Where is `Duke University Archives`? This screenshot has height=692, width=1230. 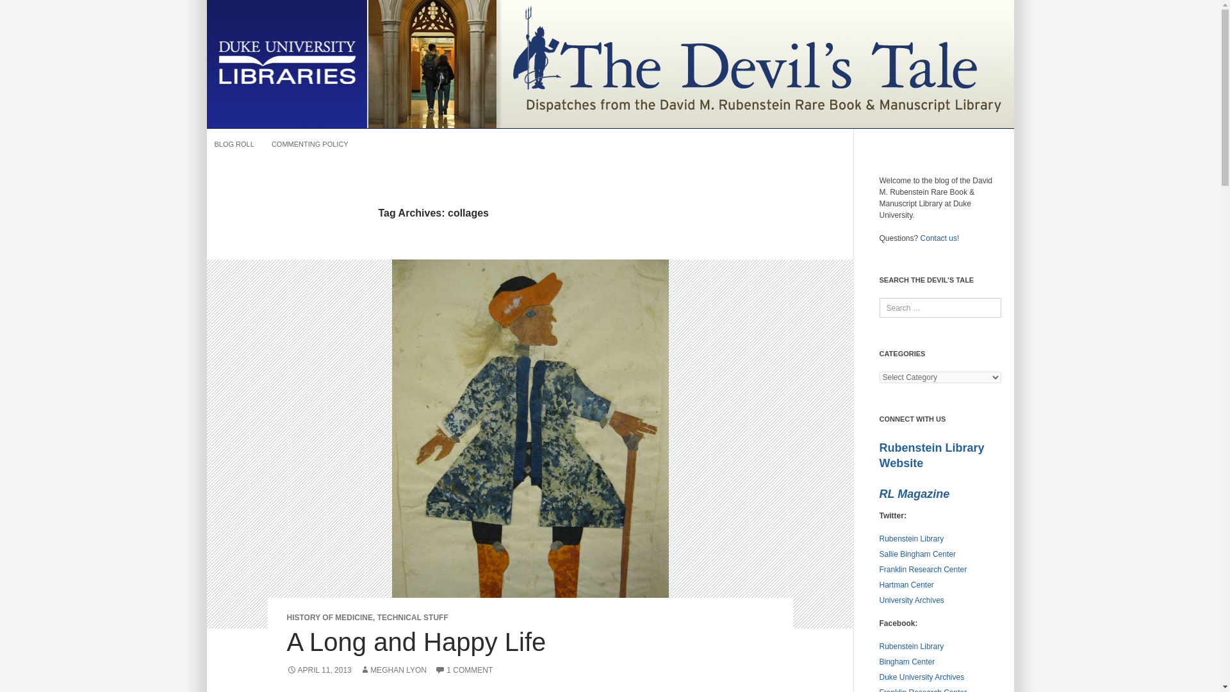
Duke University Archives is located at coordinates (921, 677).